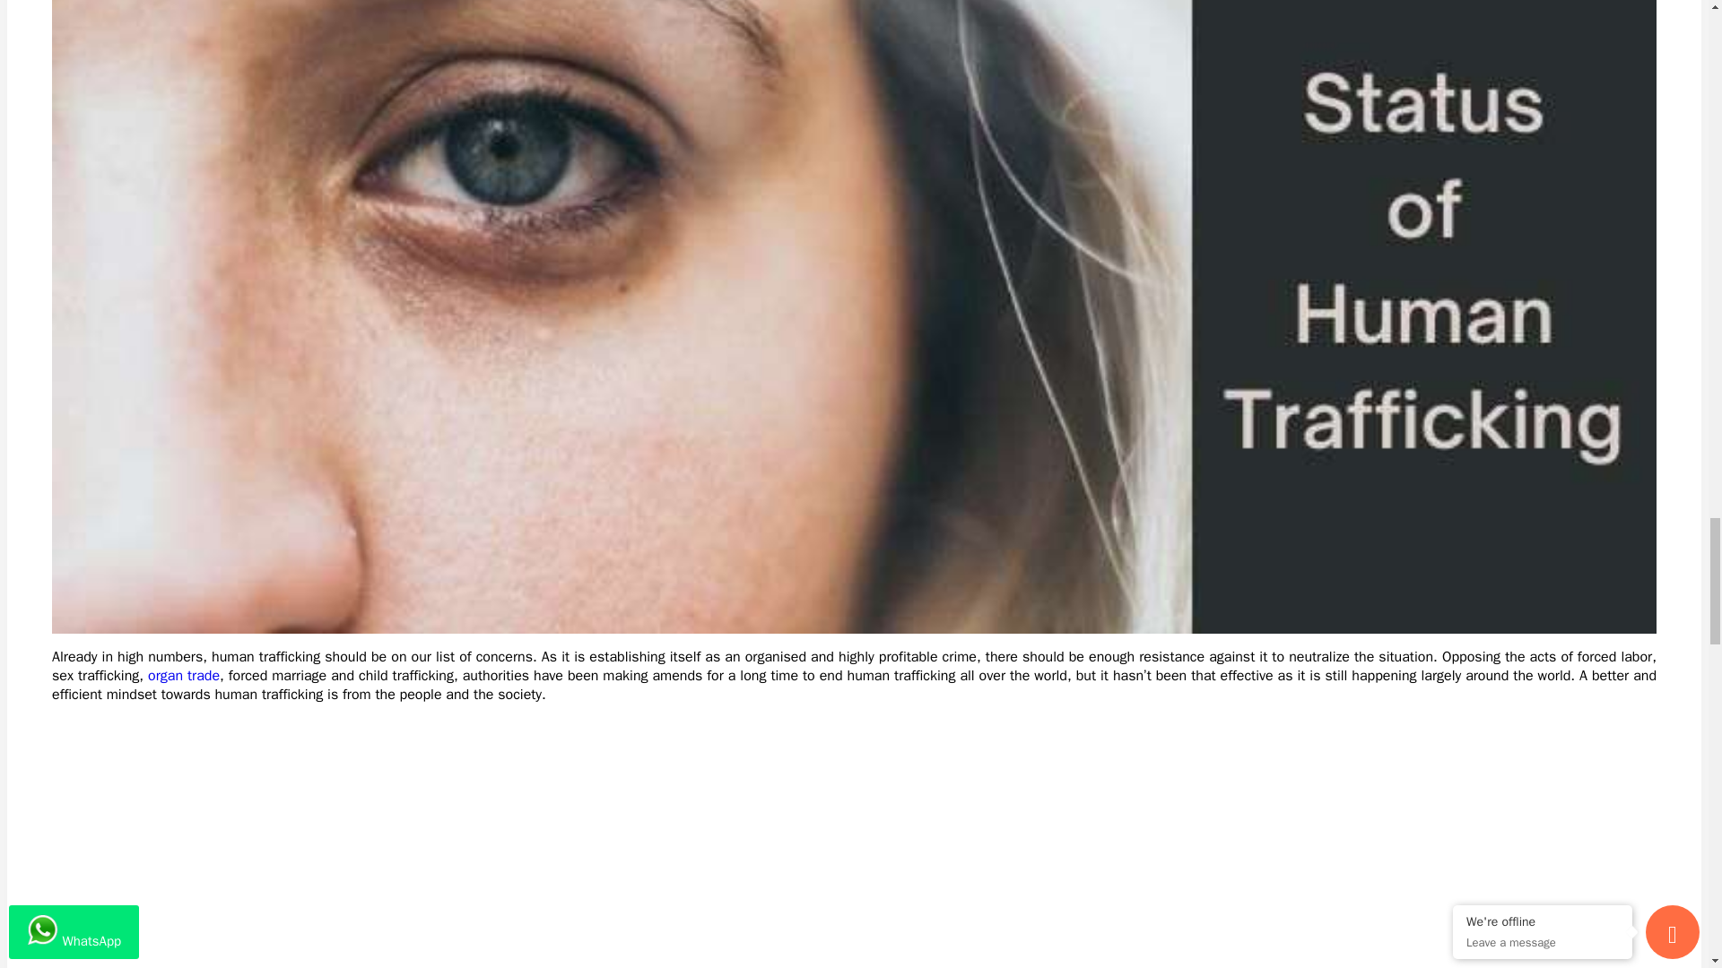 The height and width of the screenshot is (968, 1722). What do you see at coordinates (276, 844) in the screenshot?
I see `What is Human Trafficking` at bounding box center [276, 844].